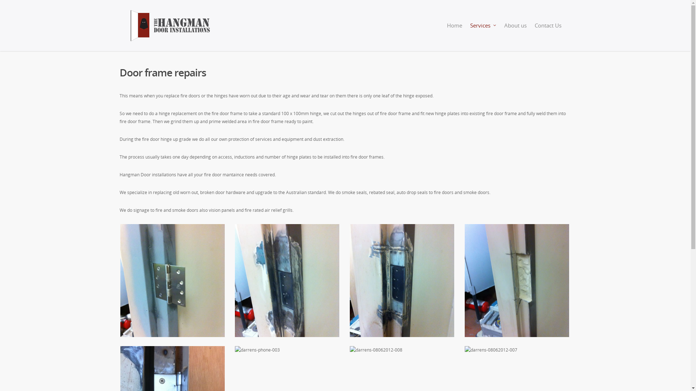 This screenshot has height=391, width=696. Describe the element at coordinates (515, 30) in the screenshot. I see `About us` at that location.